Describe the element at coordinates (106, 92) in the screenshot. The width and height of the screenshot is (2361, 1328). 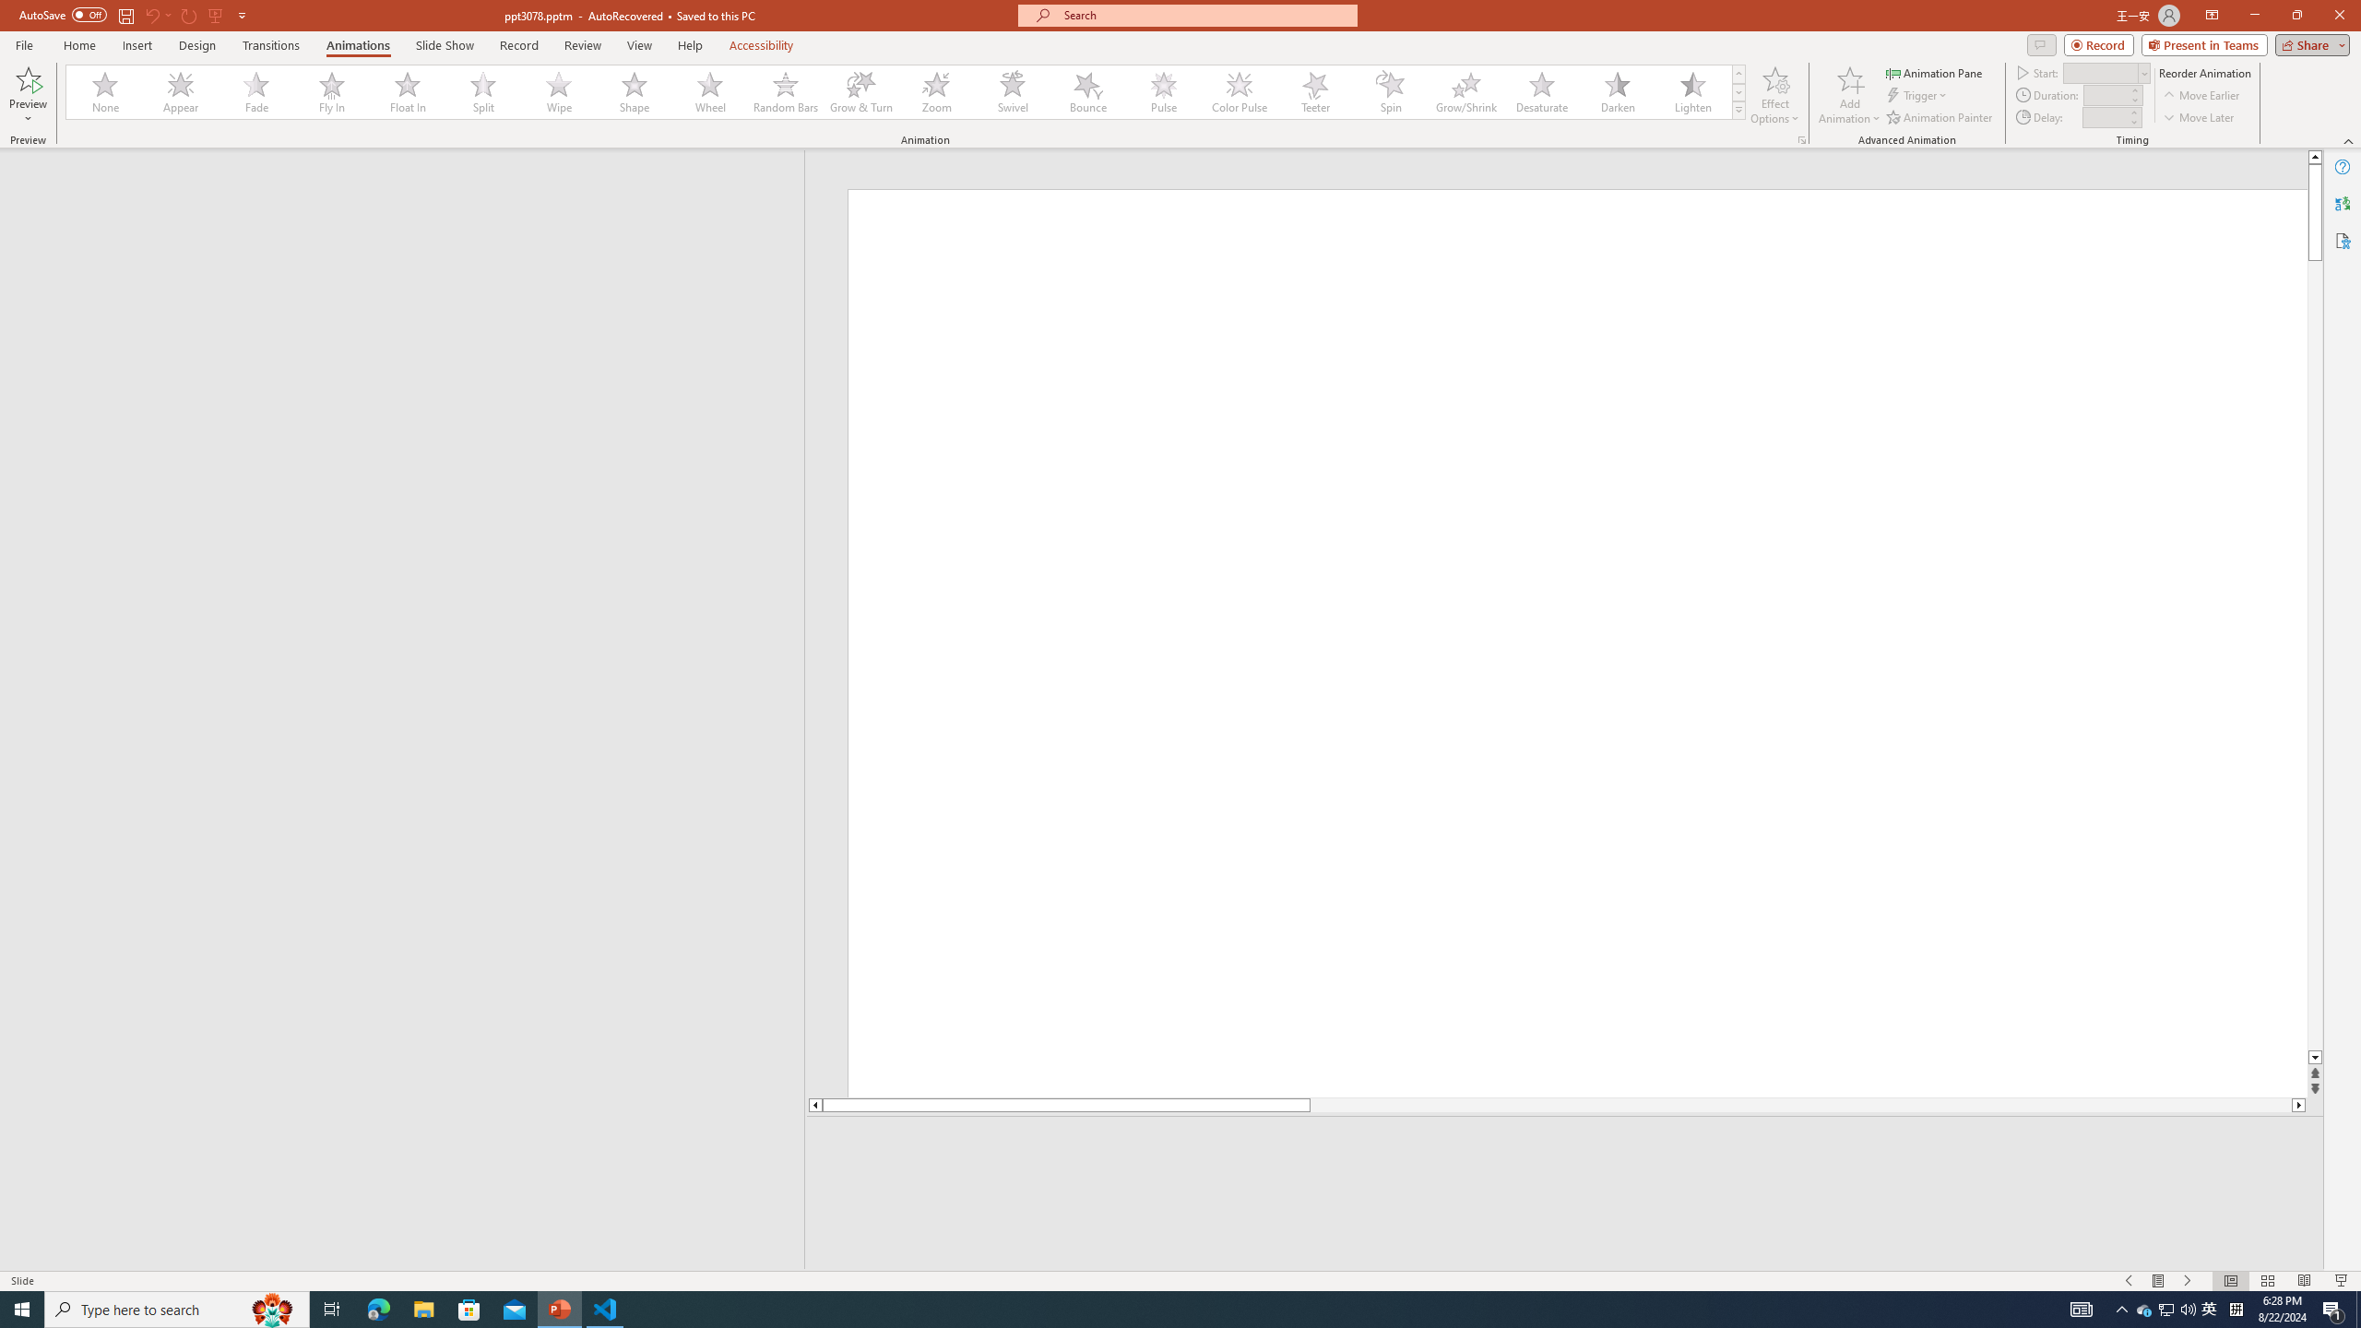
I see `None` at that location.